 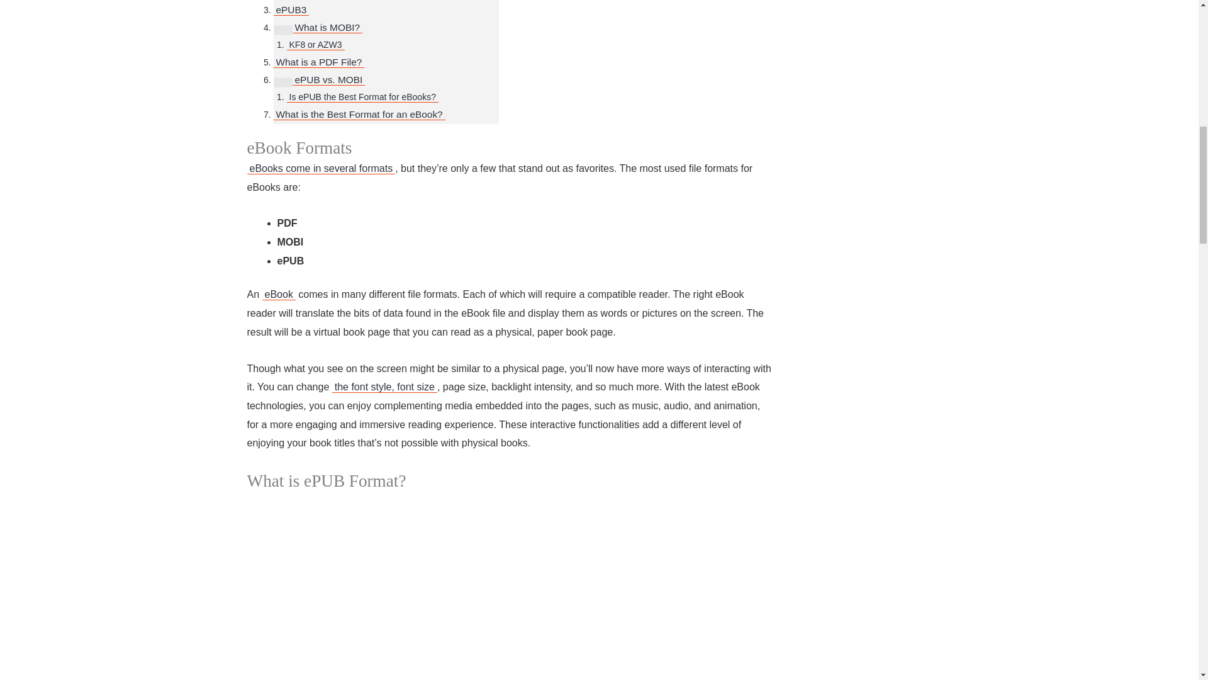 What do you see at coordinates (327, 28) in the screenshot?
I see `What is MOBI?` at bounding box center [327, 28].